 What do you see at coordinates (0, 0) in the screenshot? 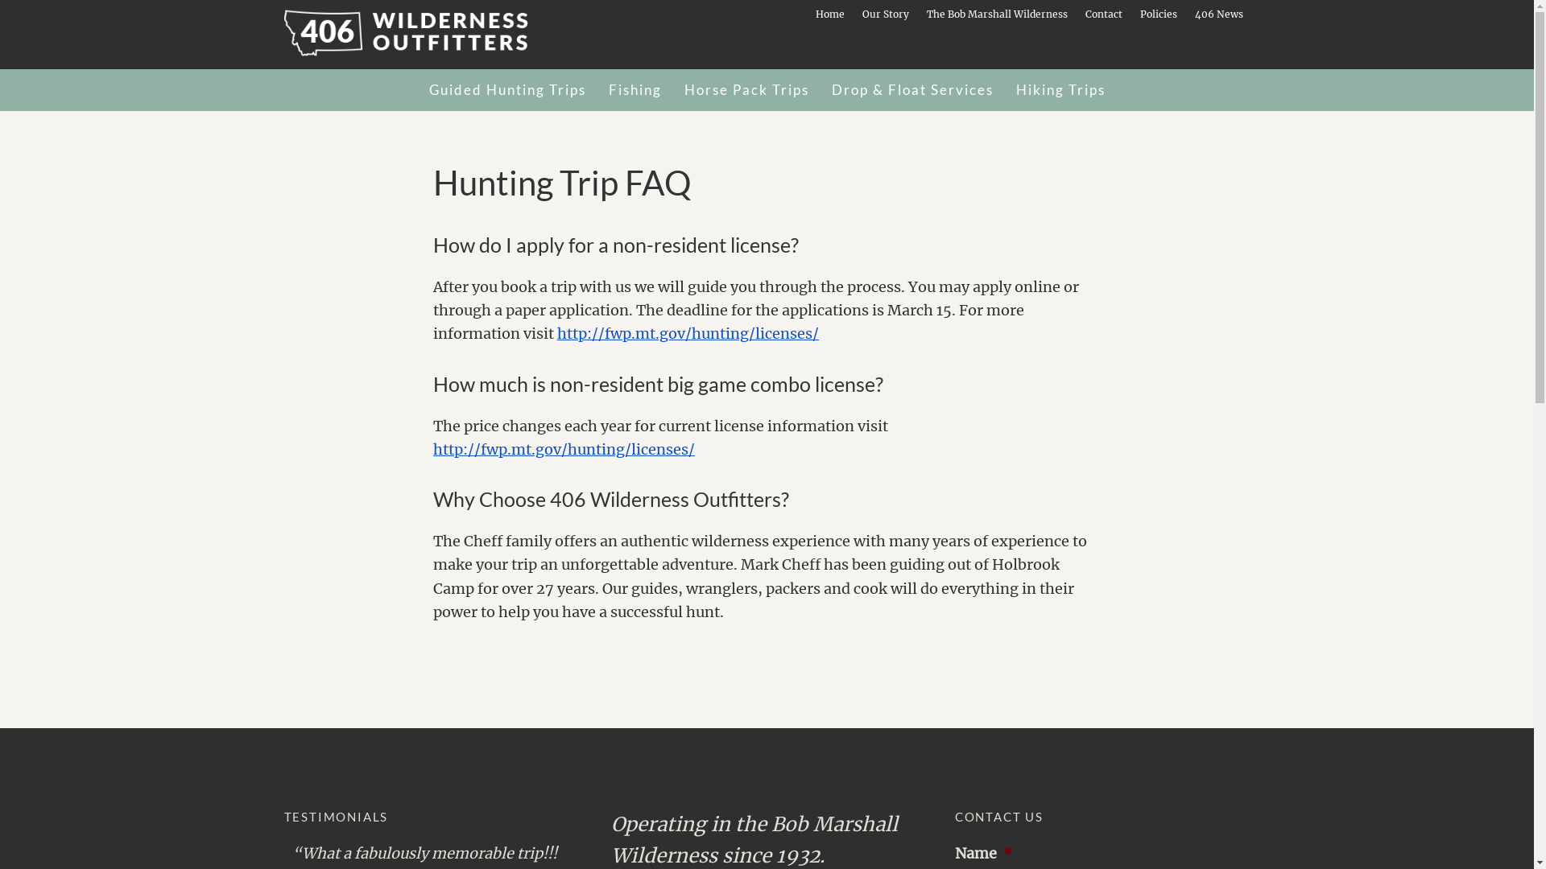
I see `Skip to primary navigation` at bounding box center [0, 0].